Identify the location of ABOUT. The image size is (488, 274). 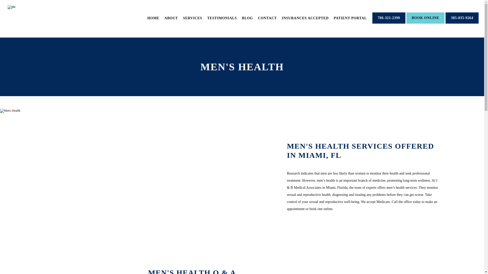
(171, 18).